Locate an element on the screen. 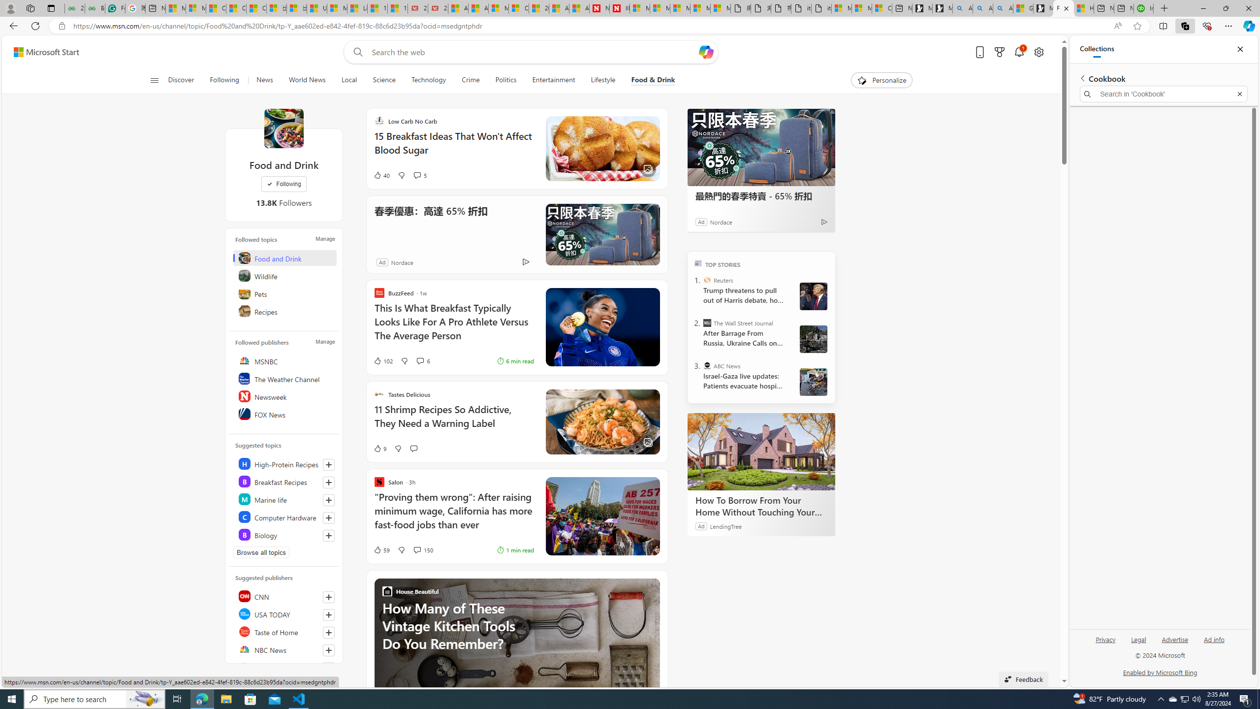 The height and width of the screenshot is (709, 1260). FOX News is located at coordinates (284, 414).